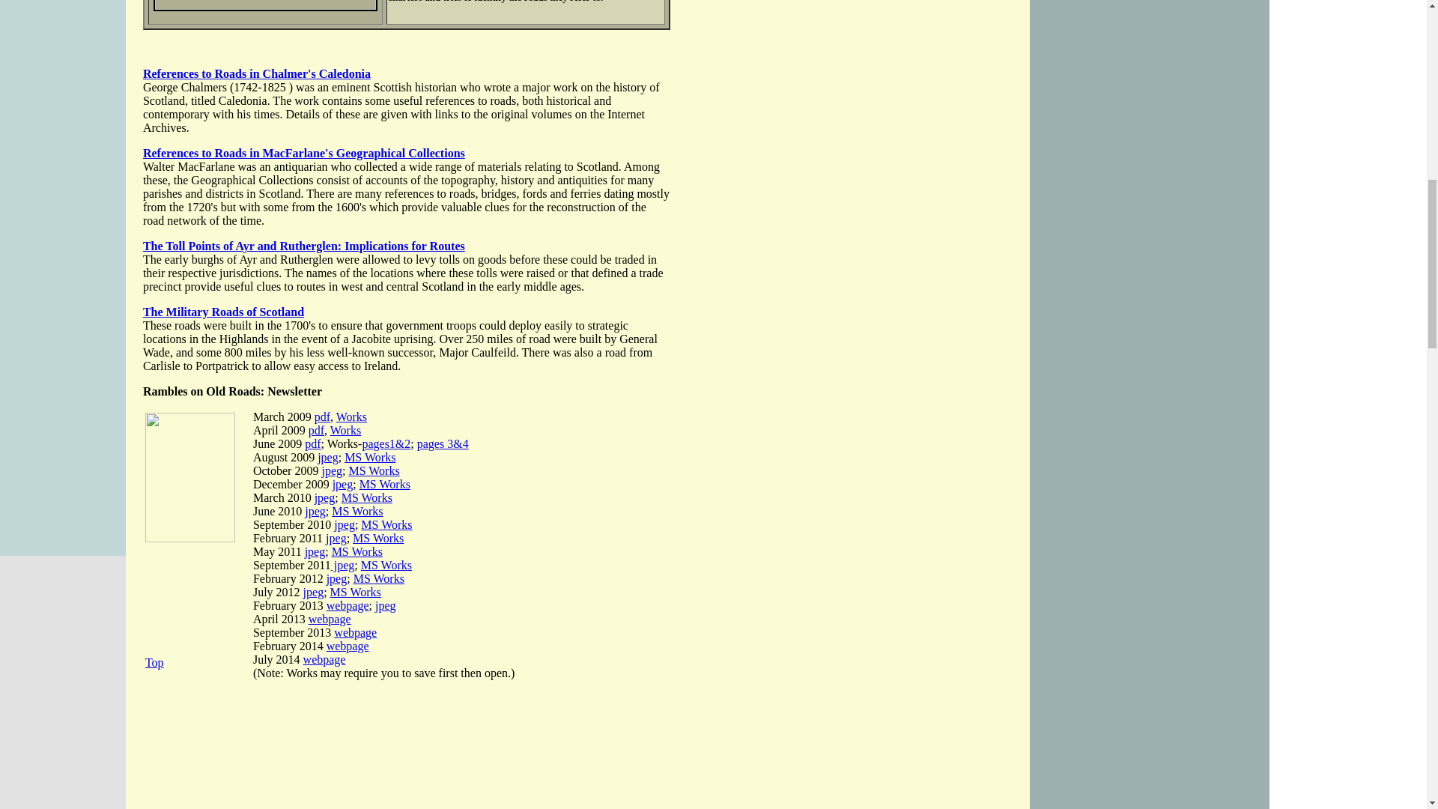 This screenshot has height=809, width=1438. Describe the element at coordinates (357, 511) in the screenshot. I see `MS Works` at that location.